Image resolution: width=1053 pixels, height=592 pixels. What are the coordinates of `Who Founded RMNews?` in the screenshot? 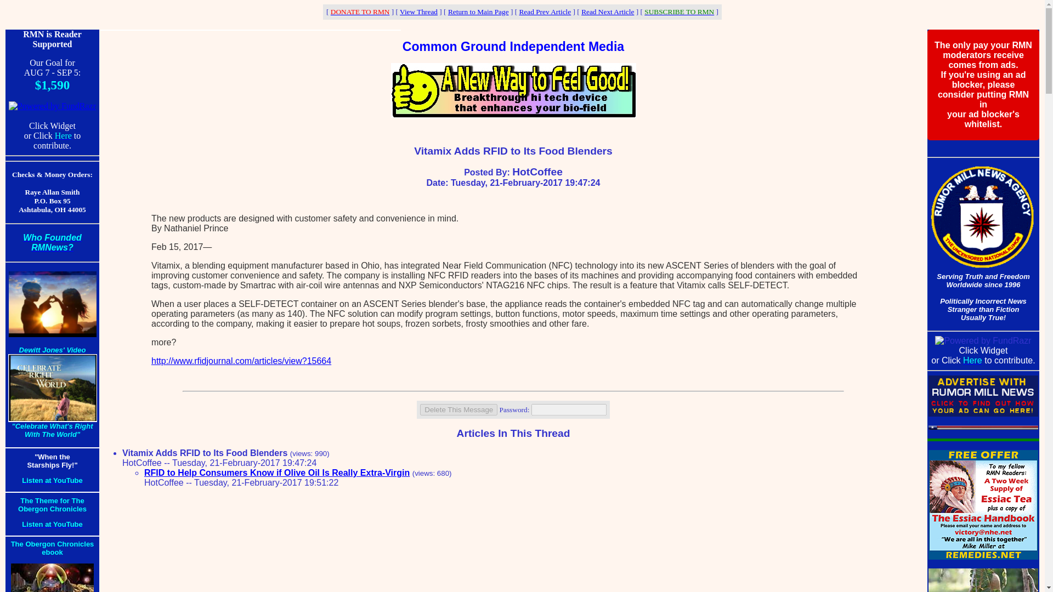 It's located at (53, 242).